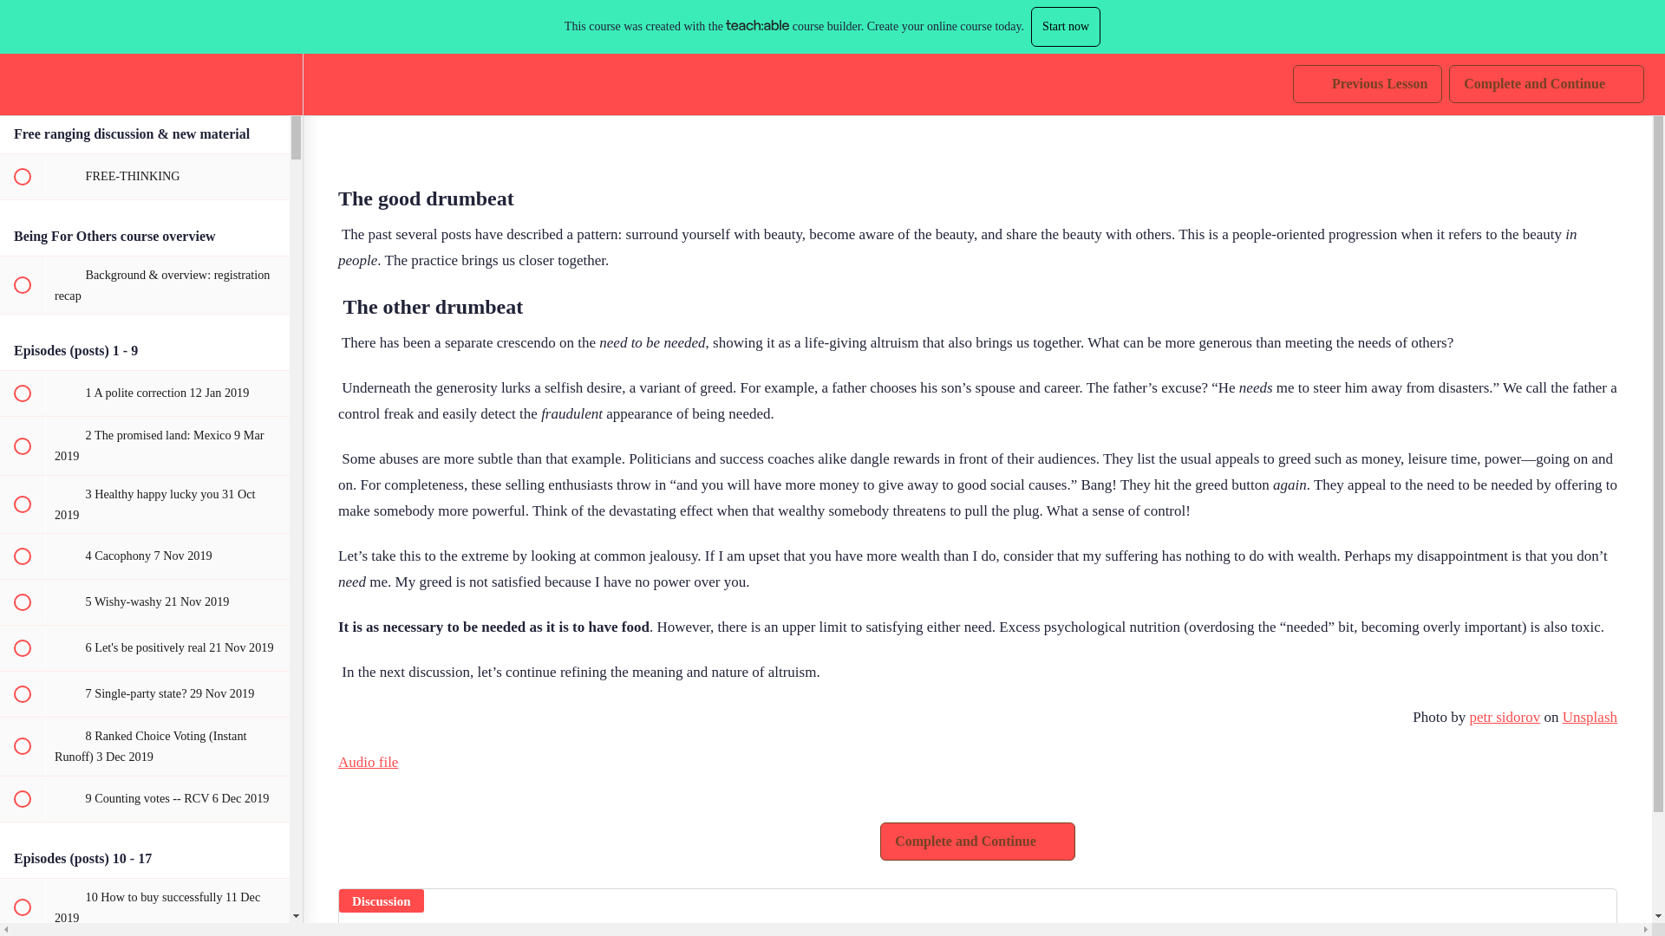 This screenshot has width=1665, height=936. Describe the element at coordinates (145, 177) in the screenshot. I see `  9 Counting votes -- RCV 6 Dec 2019` at that location.